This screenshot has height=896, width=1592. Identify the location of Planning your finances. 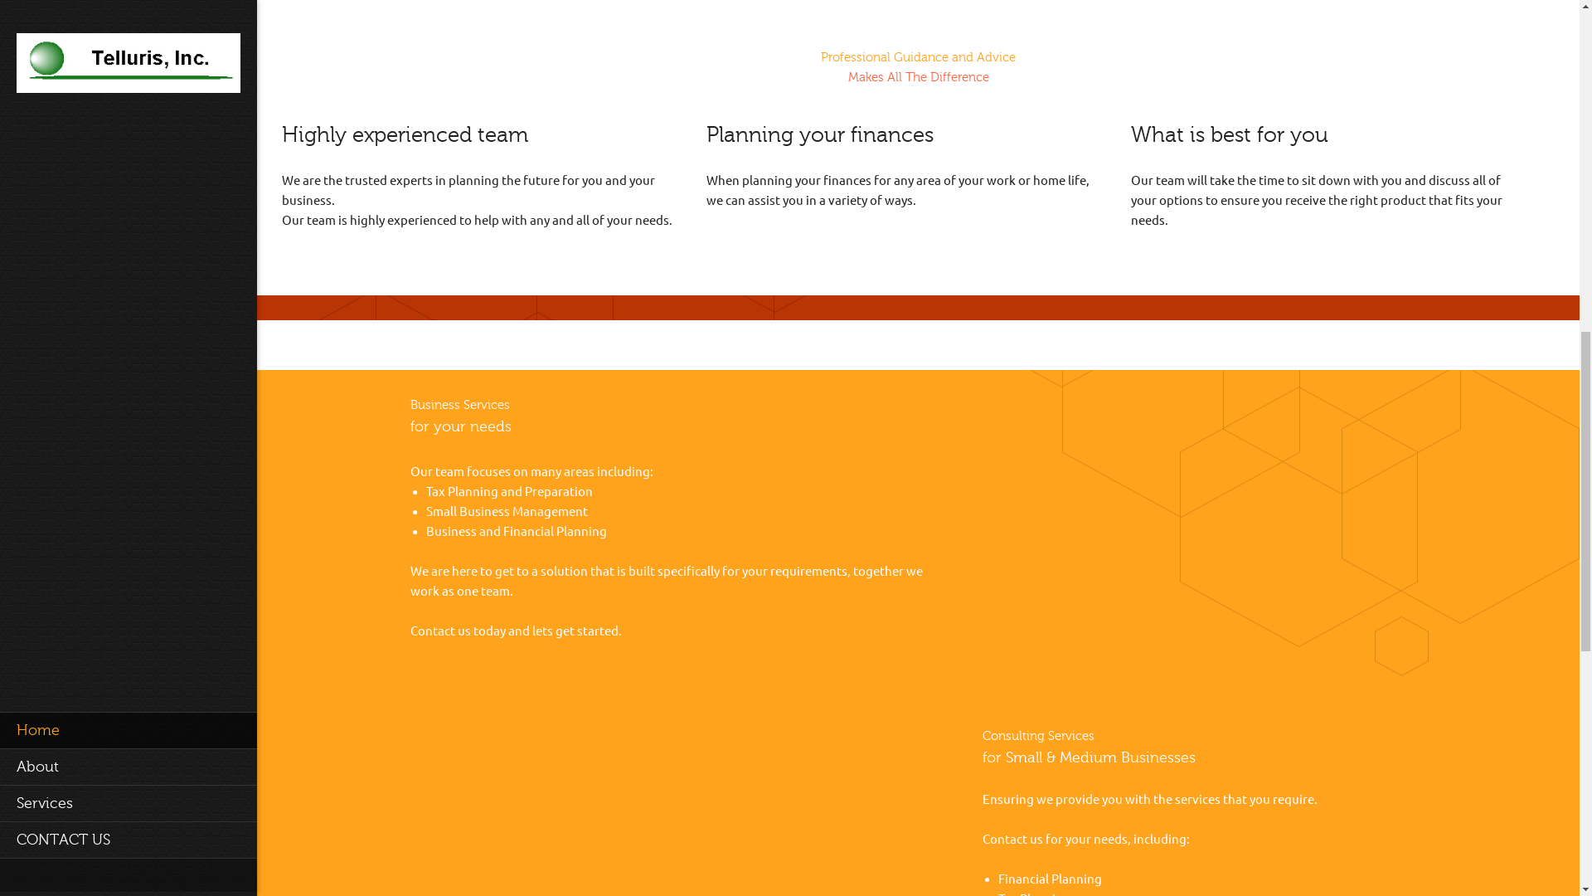
(901, 136).